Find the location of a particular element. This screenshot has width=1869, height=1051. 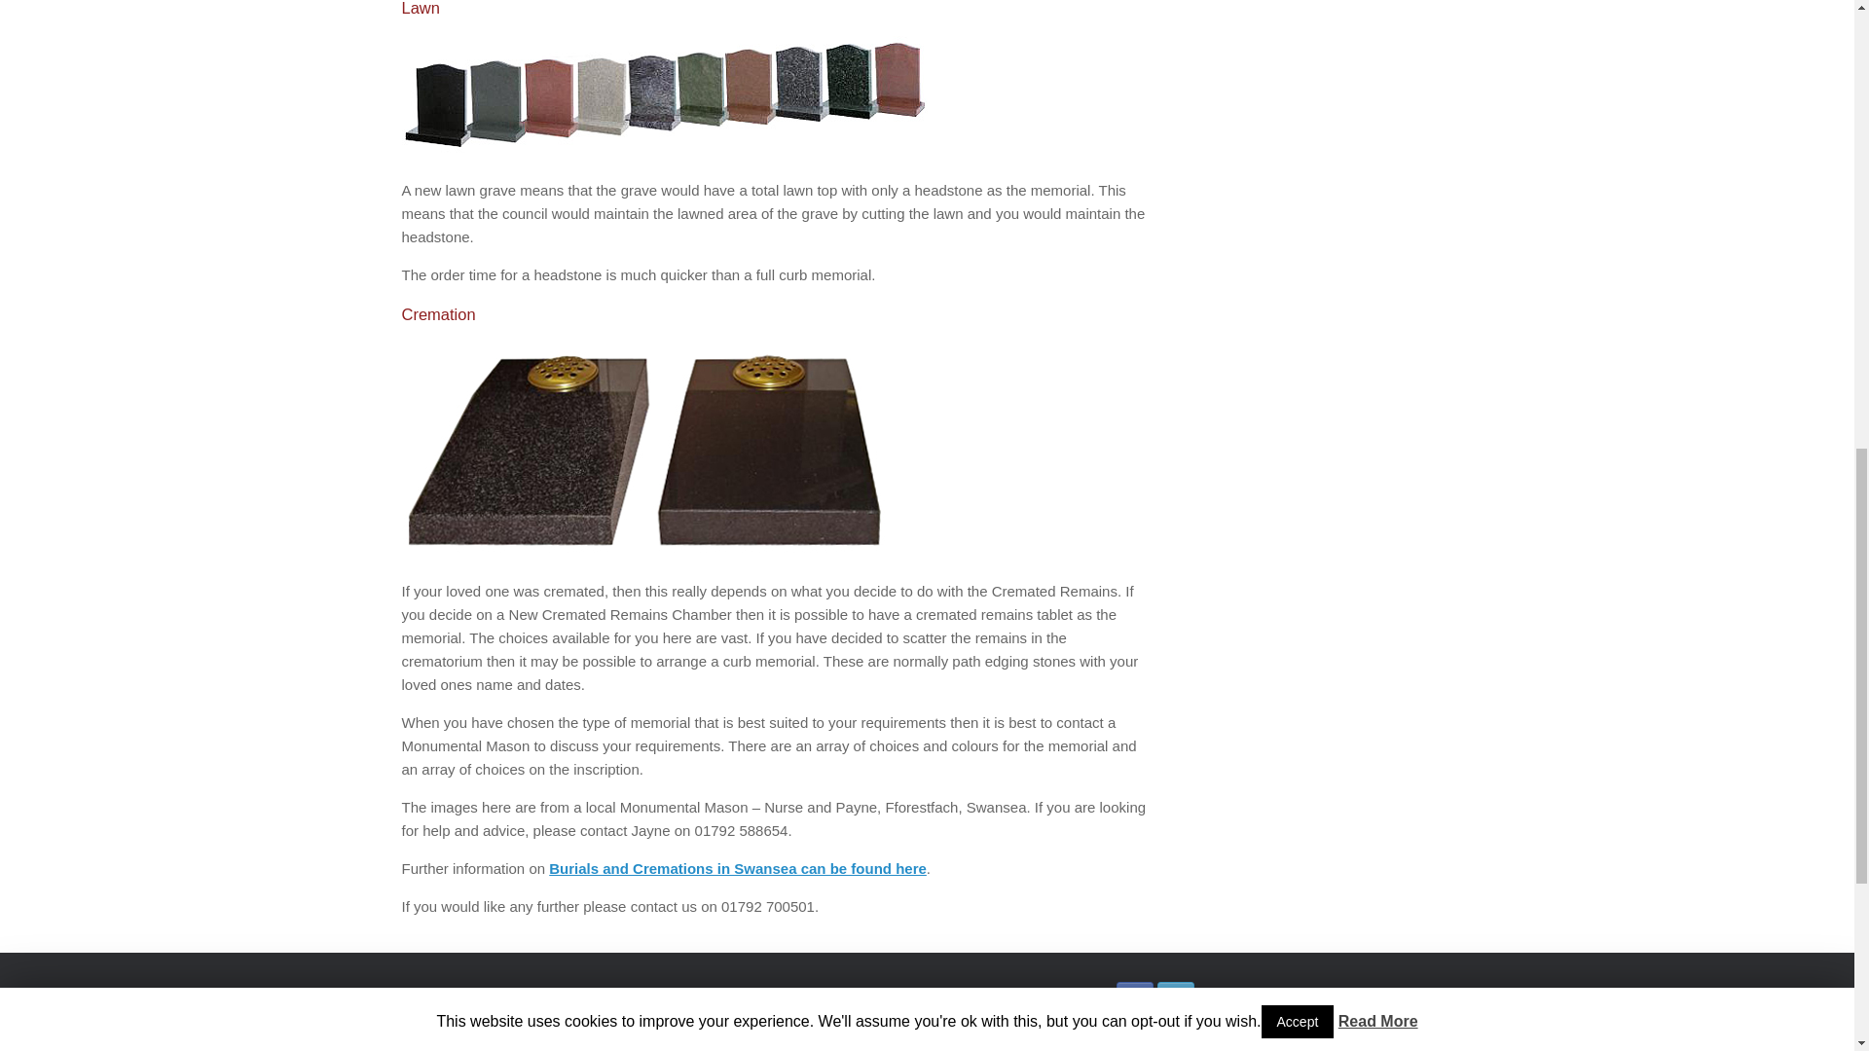

Our Funeral Directors Price List is located at coordinates (855, 1020).